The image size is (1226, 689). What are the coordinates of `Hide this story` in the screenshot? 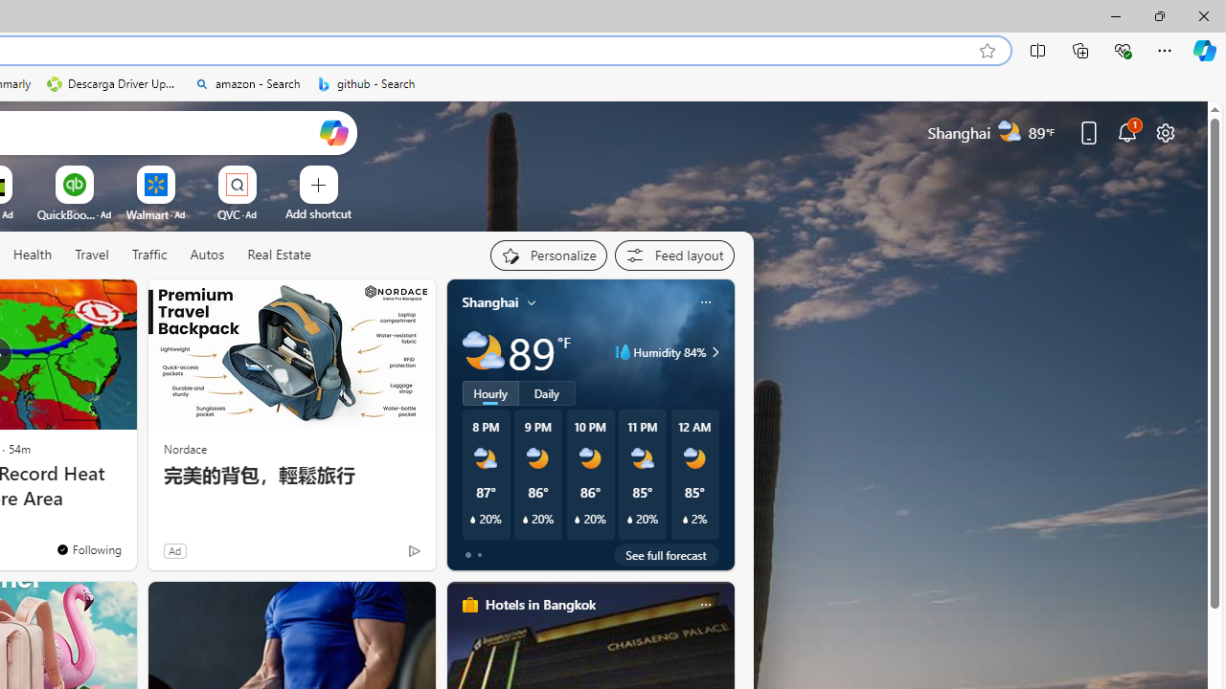 It's located at (79, 302).